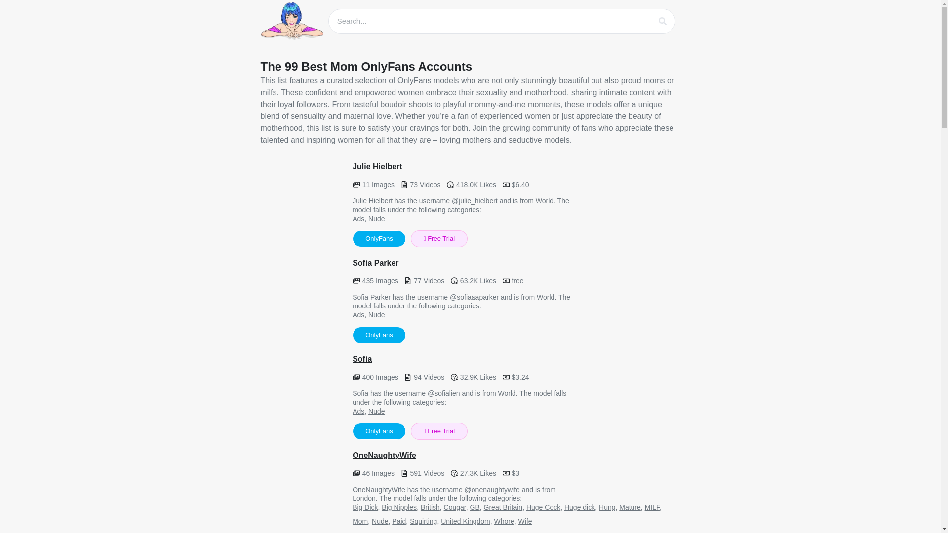 This screenshot has height=533, width=948. I want to click on Hung, so click(607, 507).